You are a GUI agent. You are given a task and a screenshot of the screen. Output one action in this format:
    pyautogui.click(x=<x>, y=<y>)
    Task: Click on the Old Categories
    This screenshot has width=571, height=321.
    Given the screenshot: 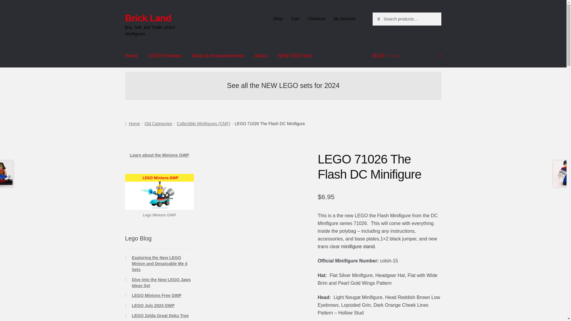 What is the action you would take?
    pyautogui.click(x=158, y=124)
    